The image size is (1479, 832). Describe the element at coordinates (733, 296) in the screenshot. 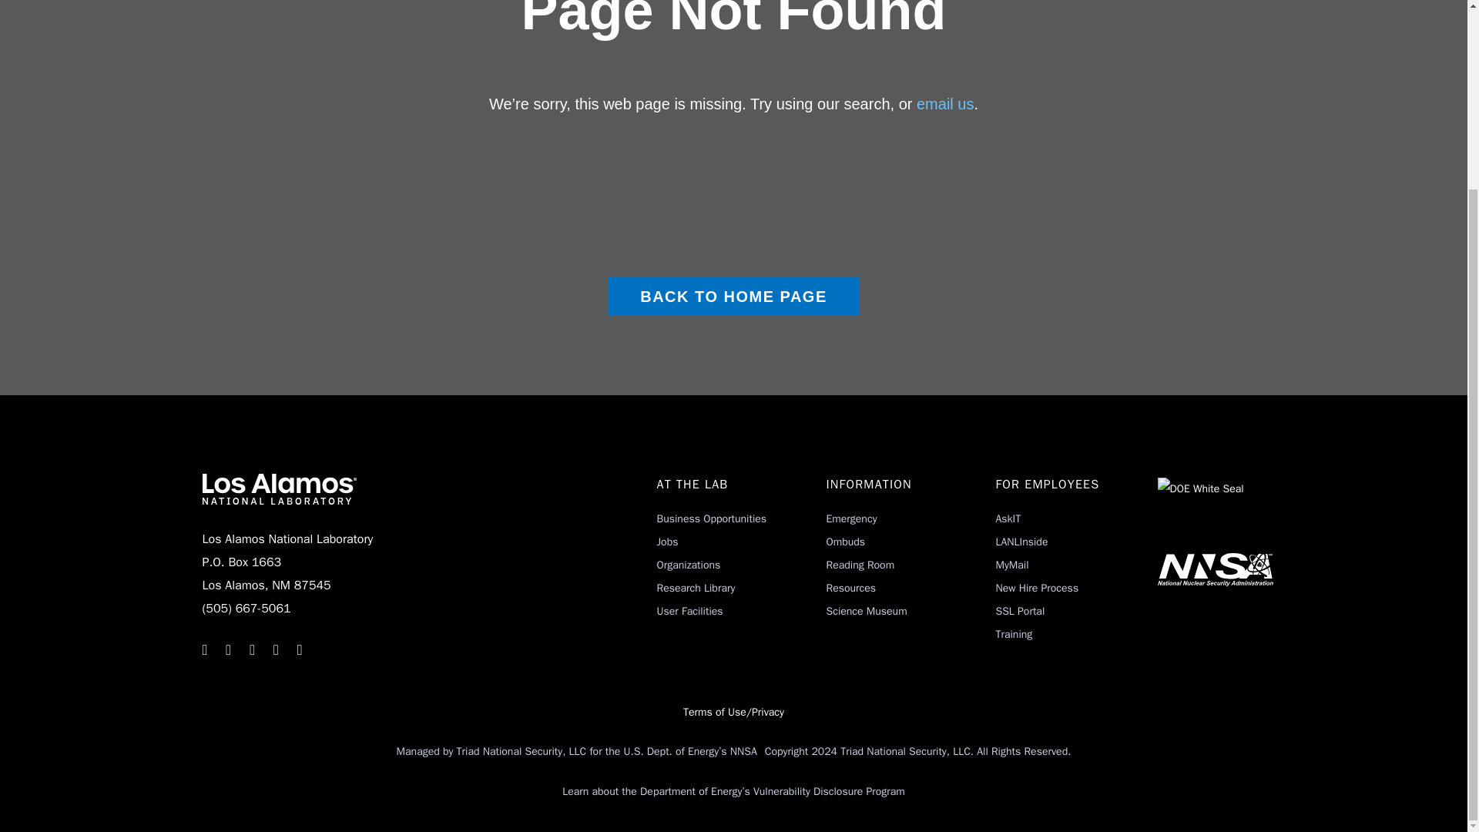

I see `BACK TO HOME PAGE` at that location.